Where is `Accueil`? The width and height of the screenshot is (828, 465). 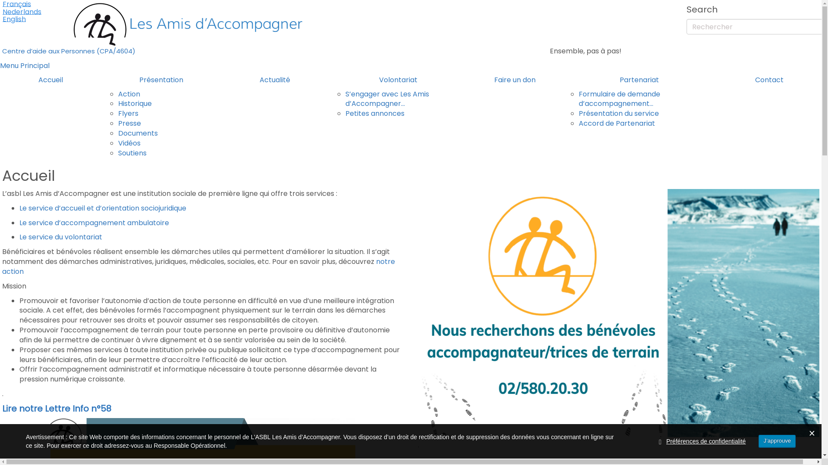
Accueil is located at coordinates (50, 80).